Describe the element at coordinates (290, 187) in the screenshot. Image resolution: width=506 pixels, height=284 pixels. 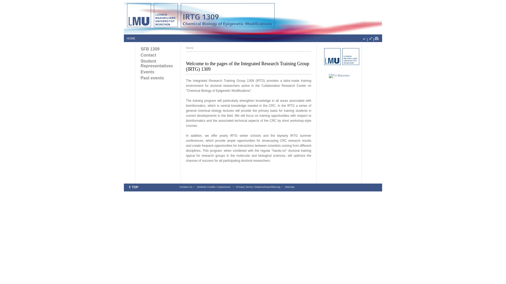
I see `Sitemap` at that location.